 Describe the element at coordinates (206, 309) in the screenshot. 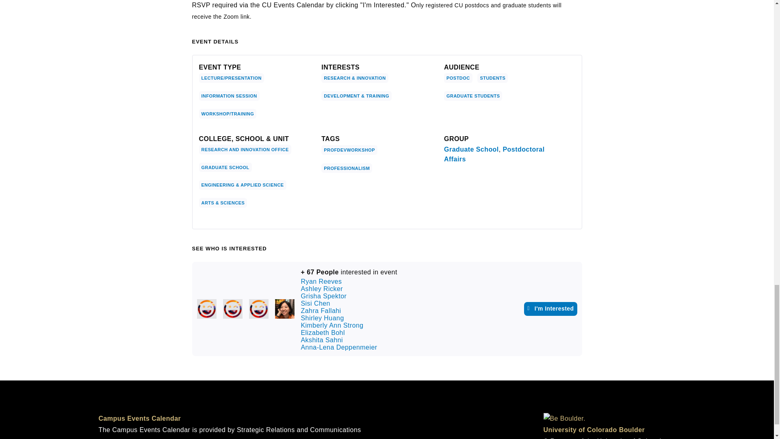

I see `Ryan Reeves` at that location.